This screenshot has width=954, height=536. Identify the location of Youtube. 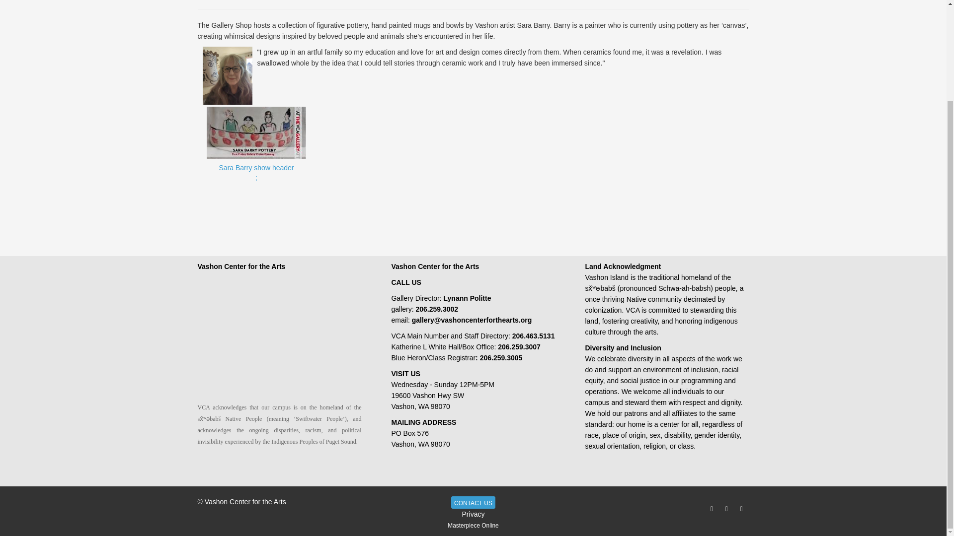
(473, 525).